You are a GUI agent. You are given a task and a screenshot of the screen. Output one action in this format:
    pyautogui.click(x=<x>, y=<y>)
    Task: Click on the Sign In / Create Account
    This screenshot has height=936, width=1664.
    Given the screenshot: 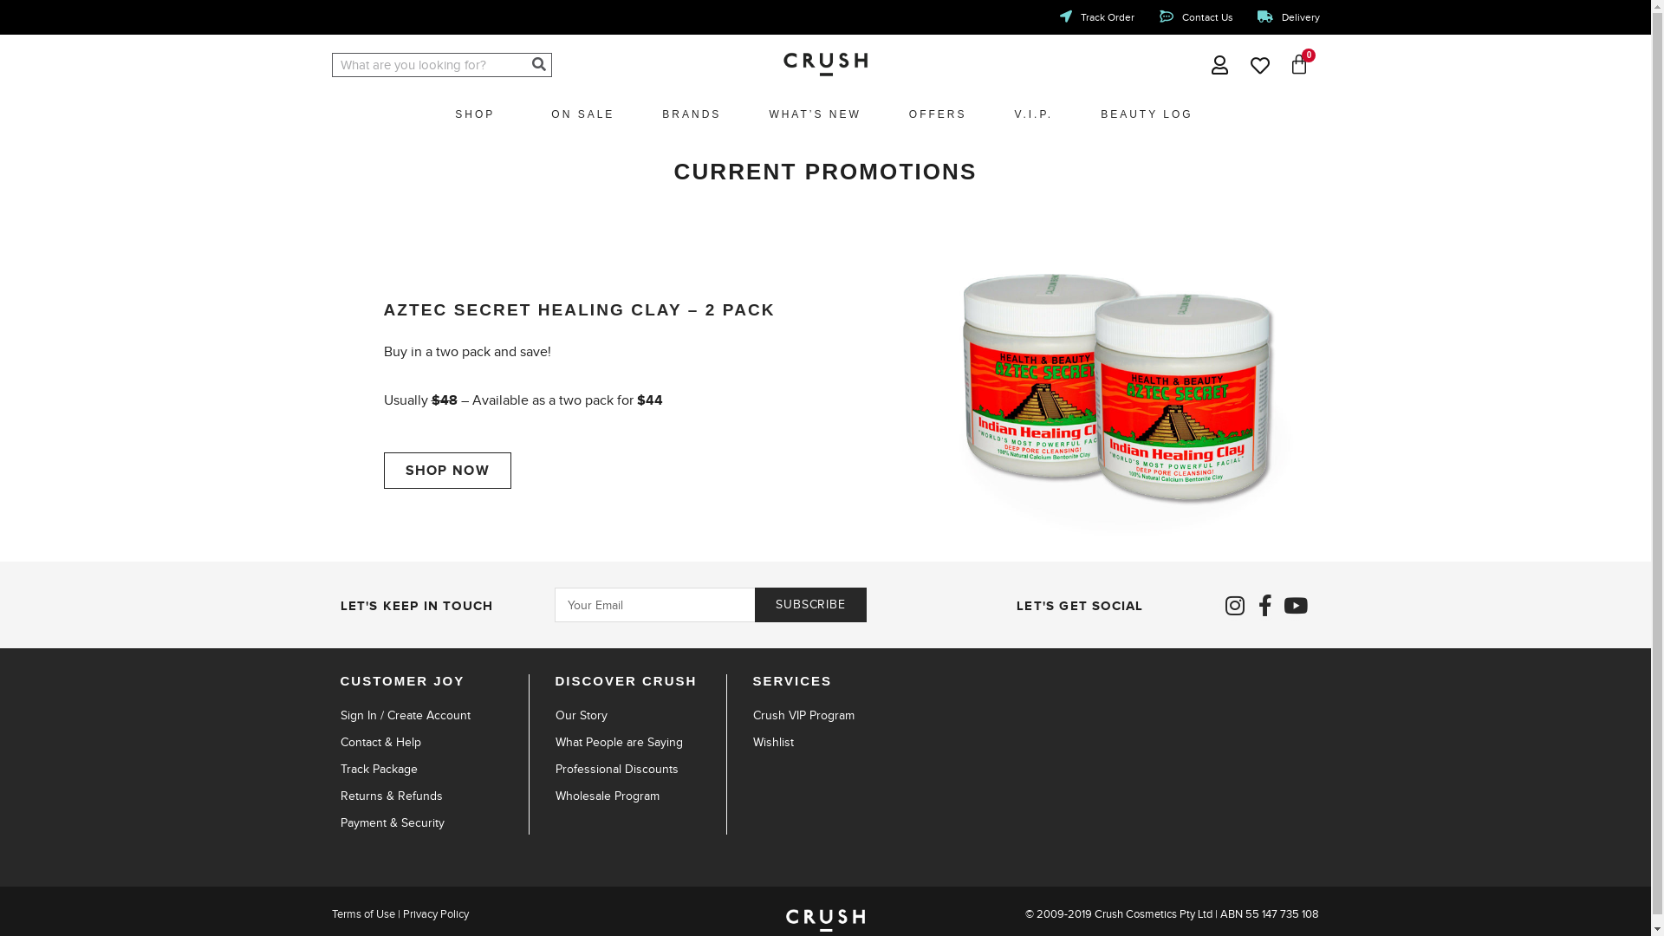 What is the action you would take?
    pyautogui.click(x=433, y=716)
    